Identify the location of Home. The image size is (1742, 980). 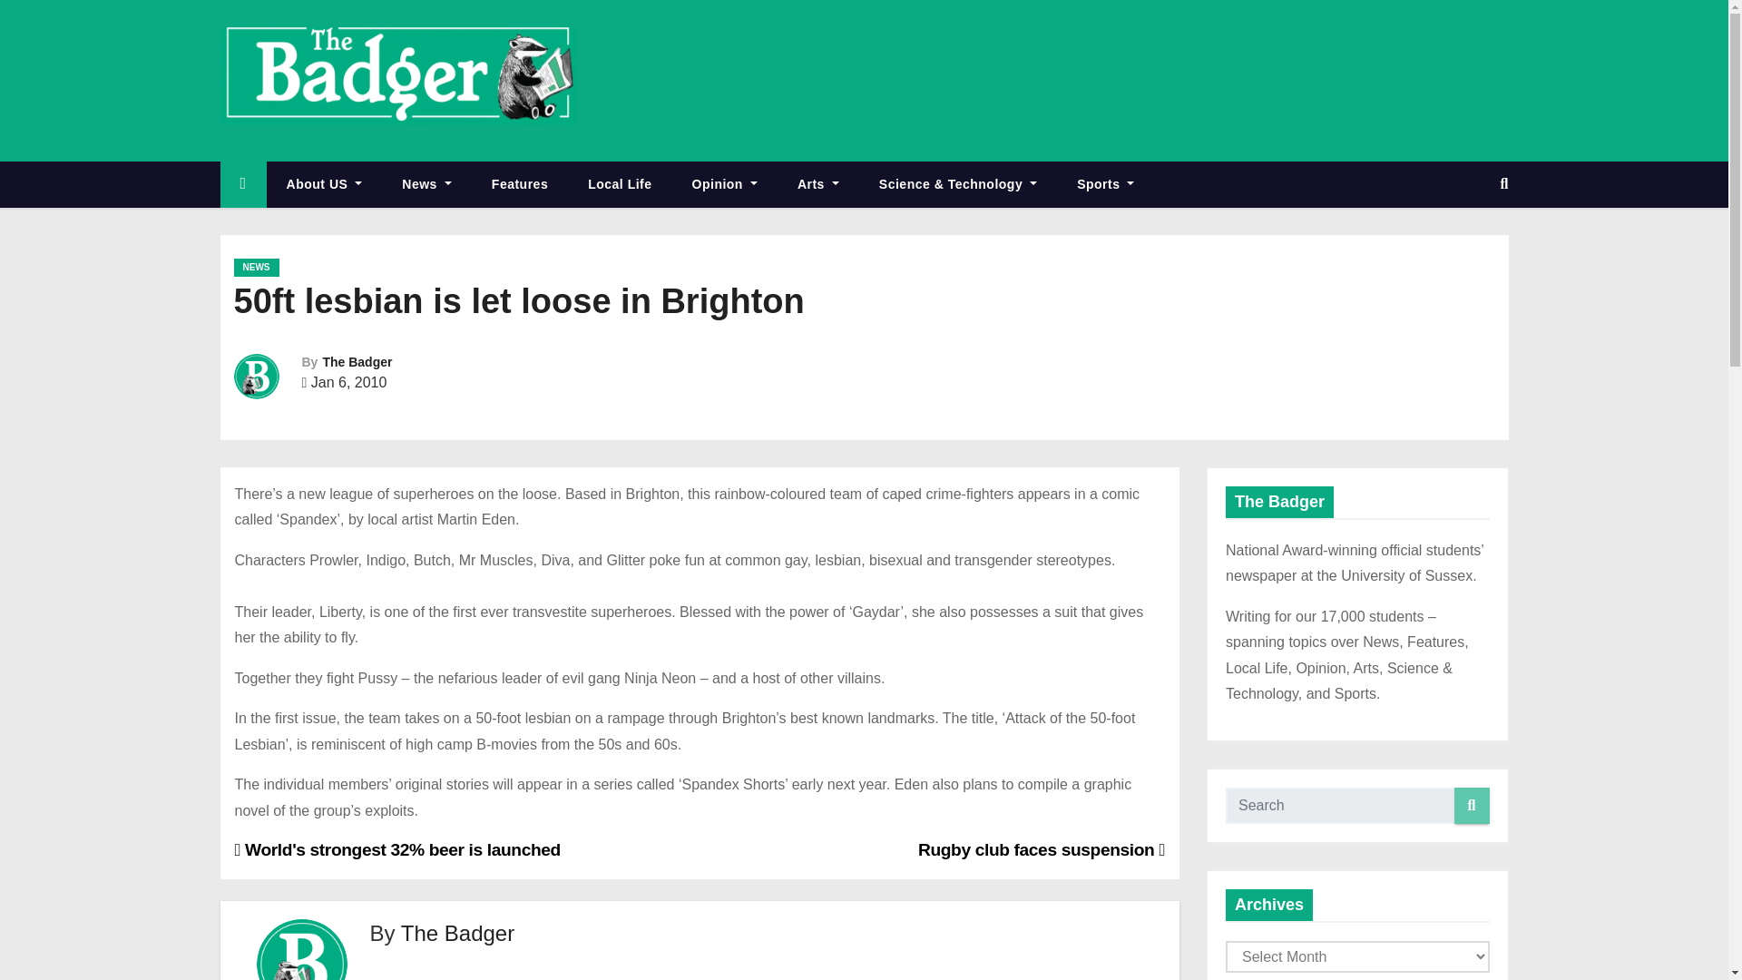
(242, 184).